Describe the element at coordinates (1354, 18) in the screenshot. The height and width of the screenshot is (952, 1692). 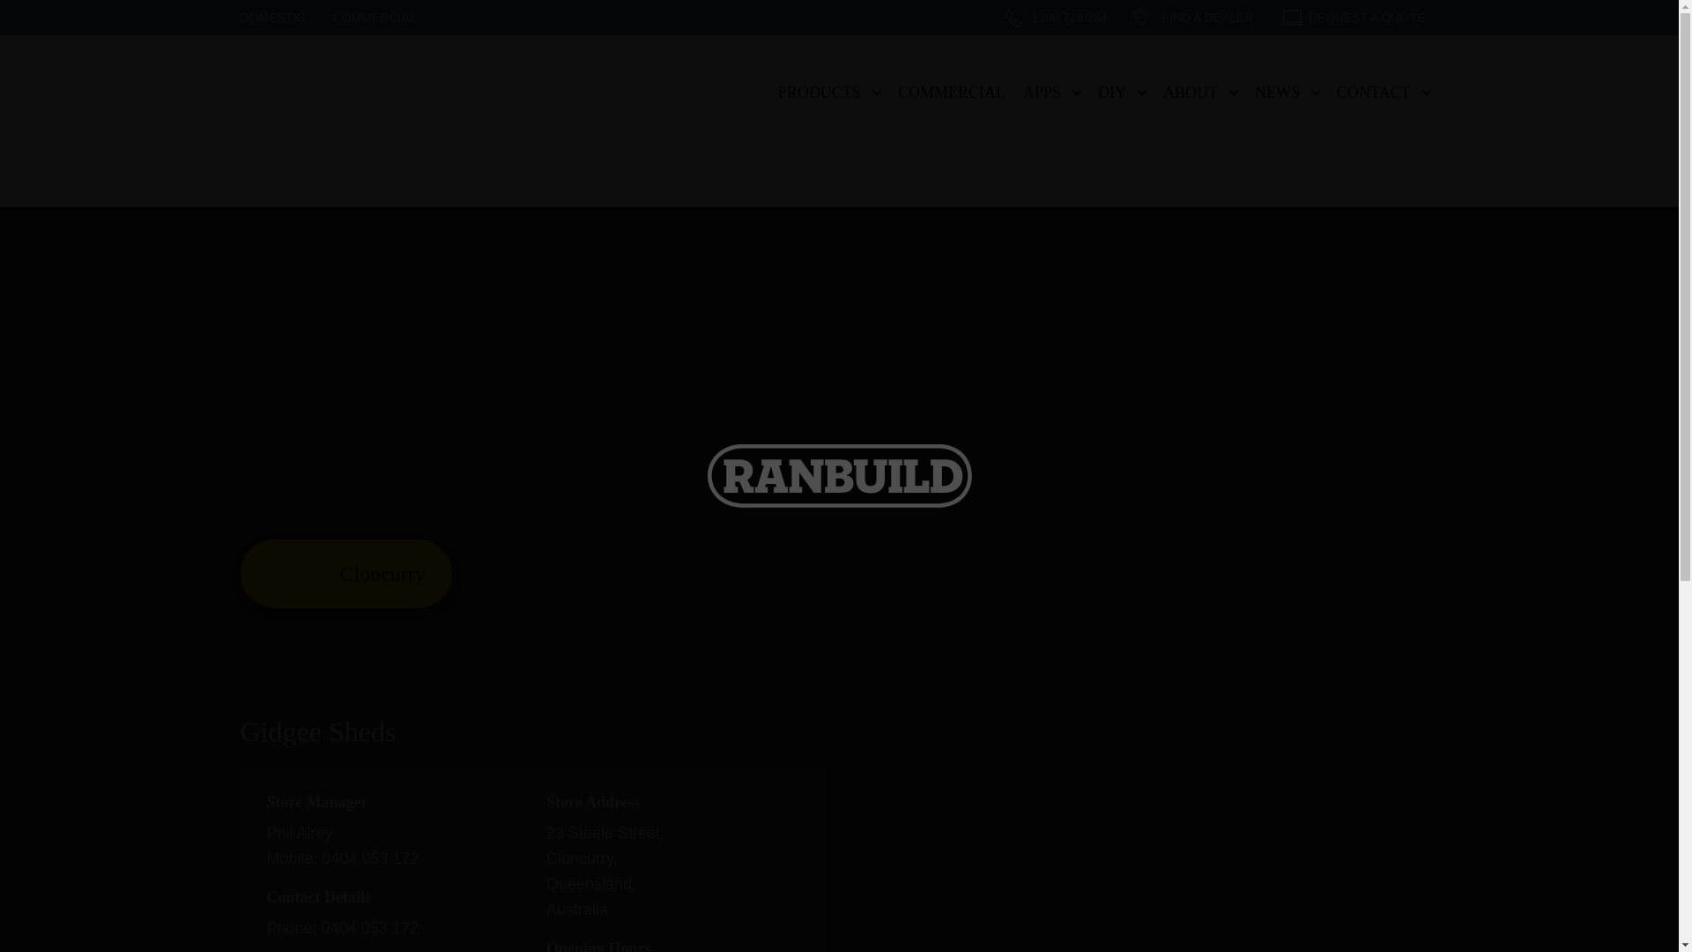
I see `REQUEST A QUOTE` at that location.